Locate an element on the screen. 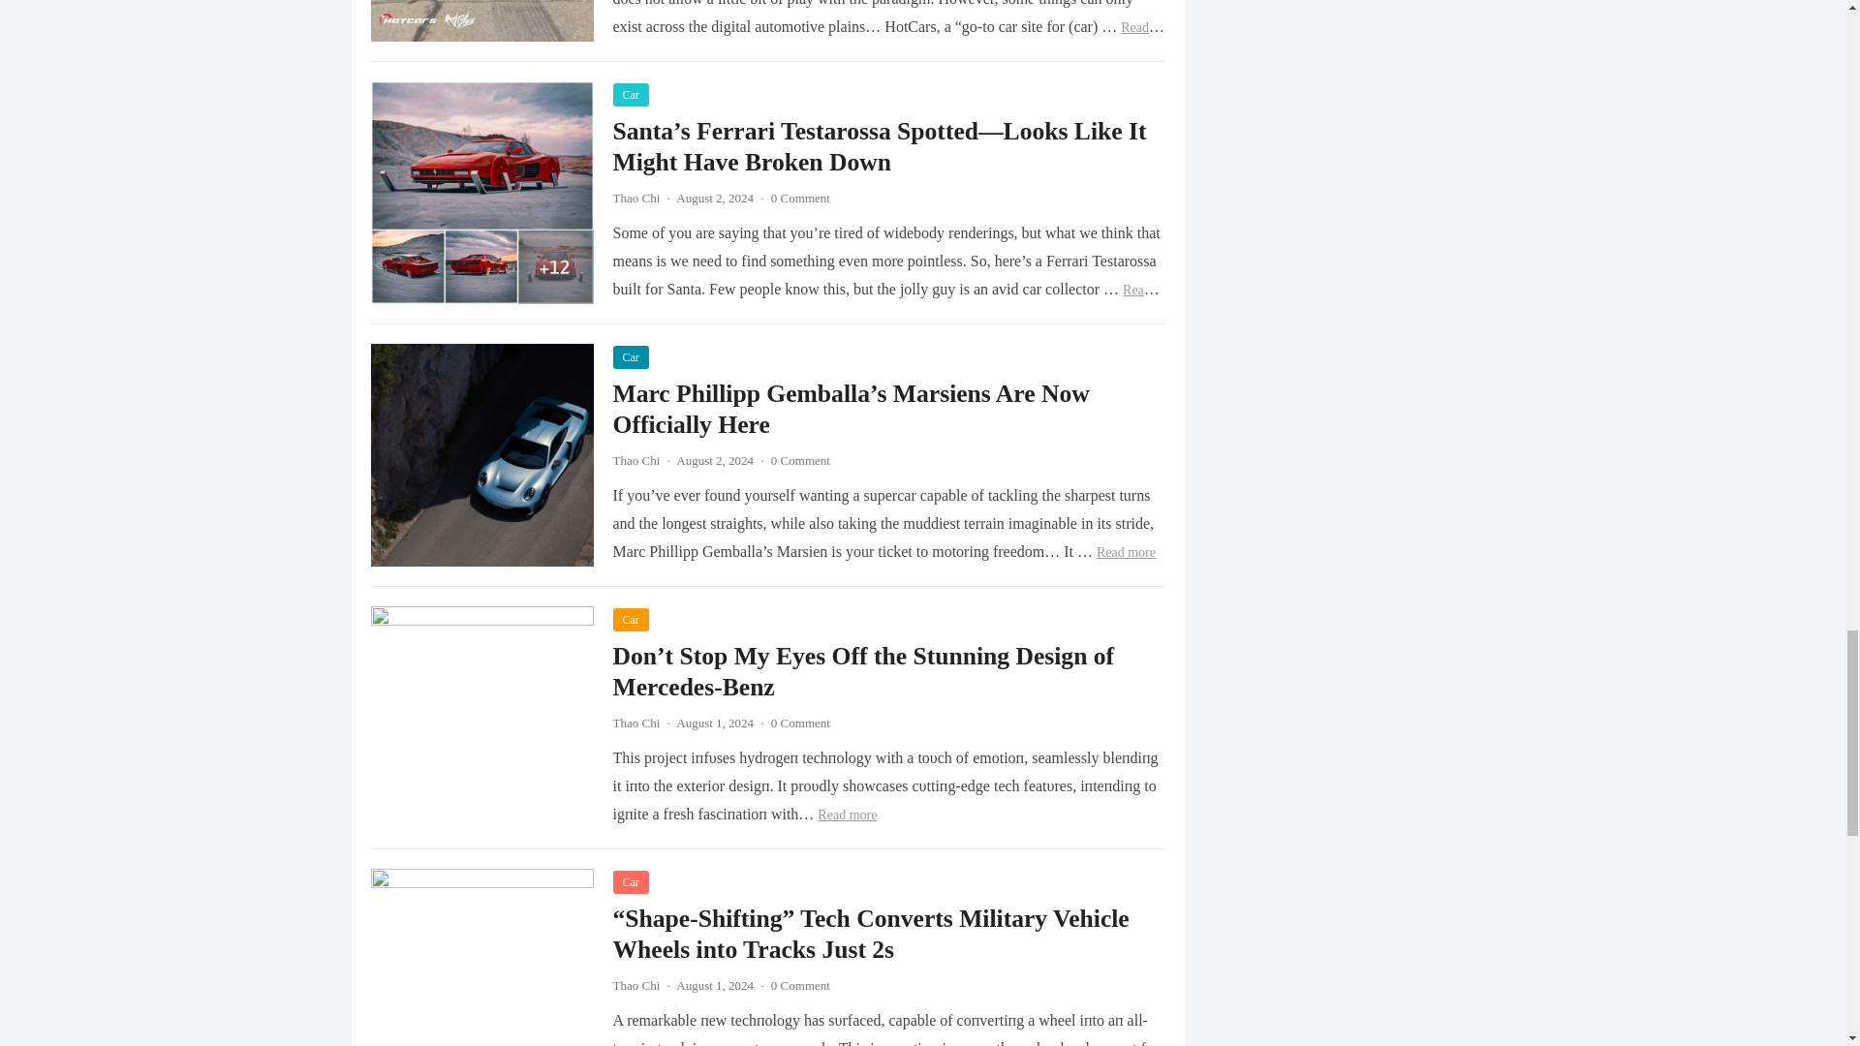 The image size is (1860, 1046). Thao Chi is located at coordinates (635, 459).